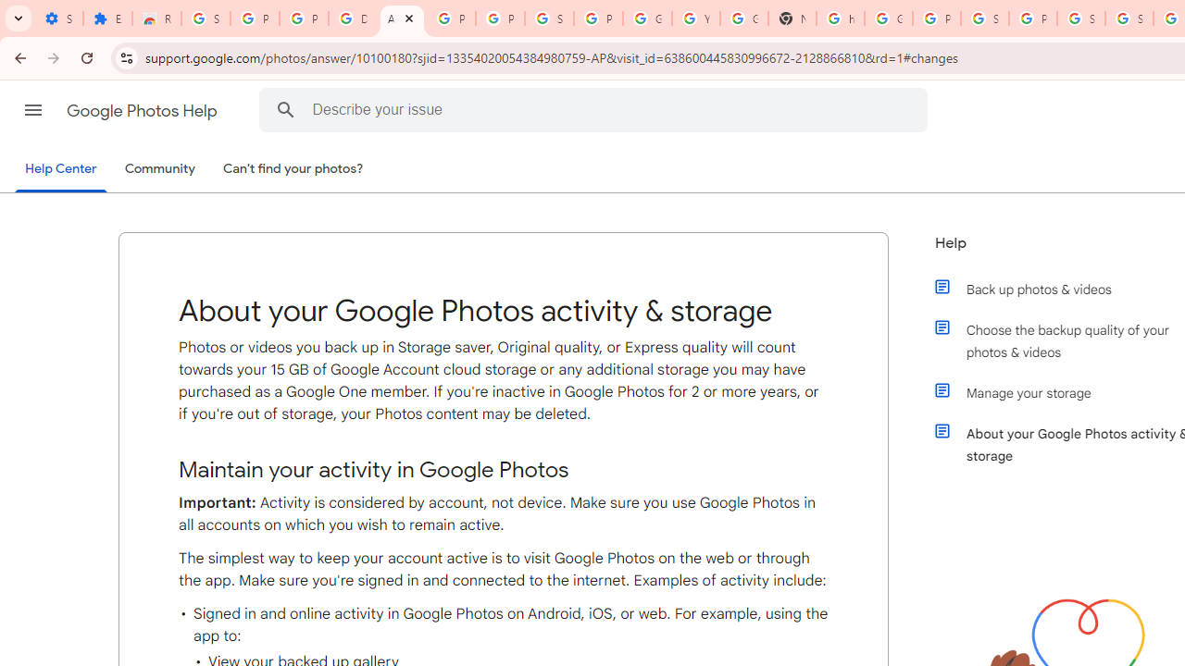 The width and height of the screenshot is (1185, 666). Describe the element at coordinates (61, 170) in the screenshot. I see `Help Center` at that location.